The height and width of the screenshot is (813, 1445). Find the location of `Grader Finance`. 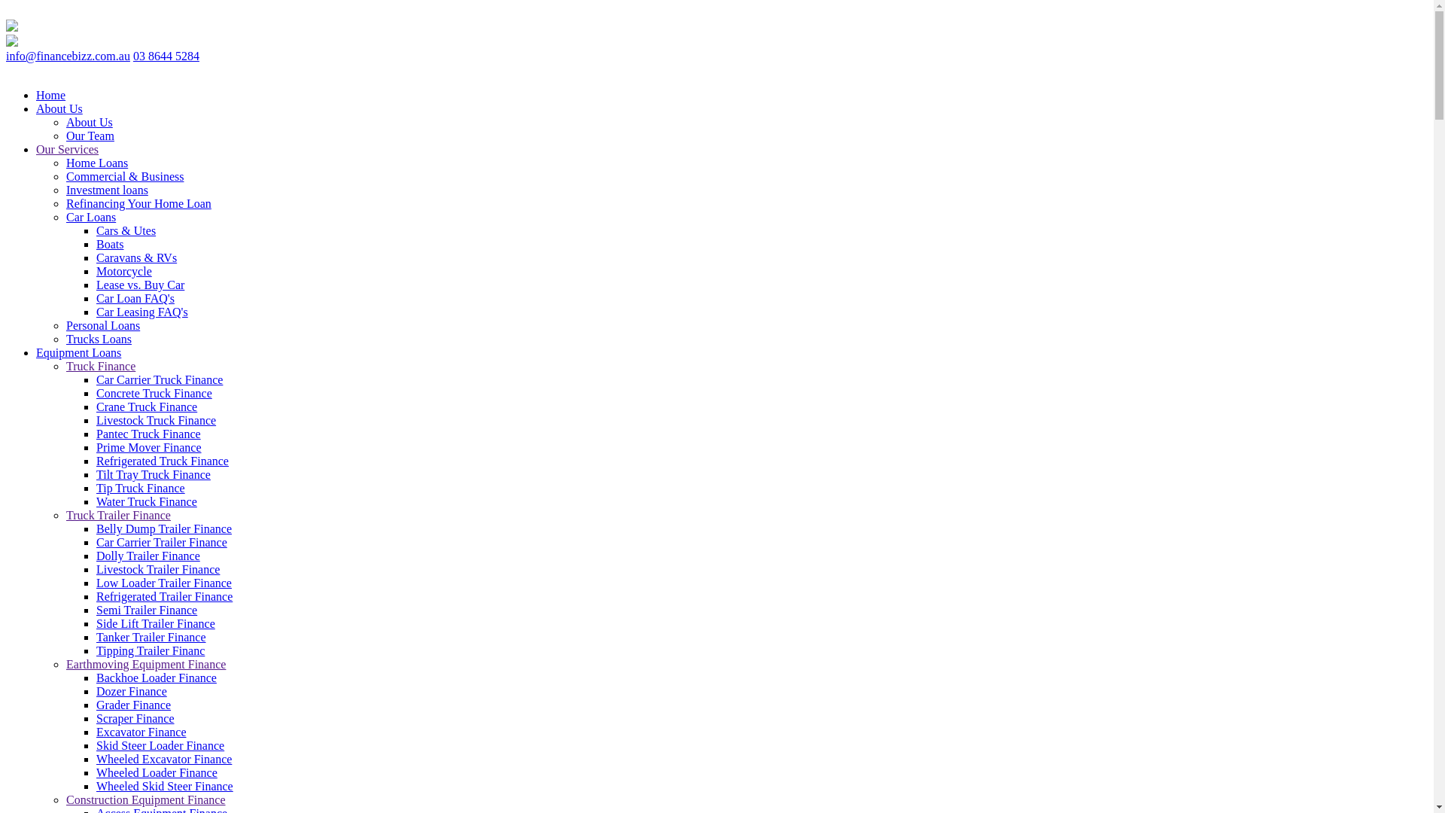

Grader Finance is located at coordinates (134, 705).